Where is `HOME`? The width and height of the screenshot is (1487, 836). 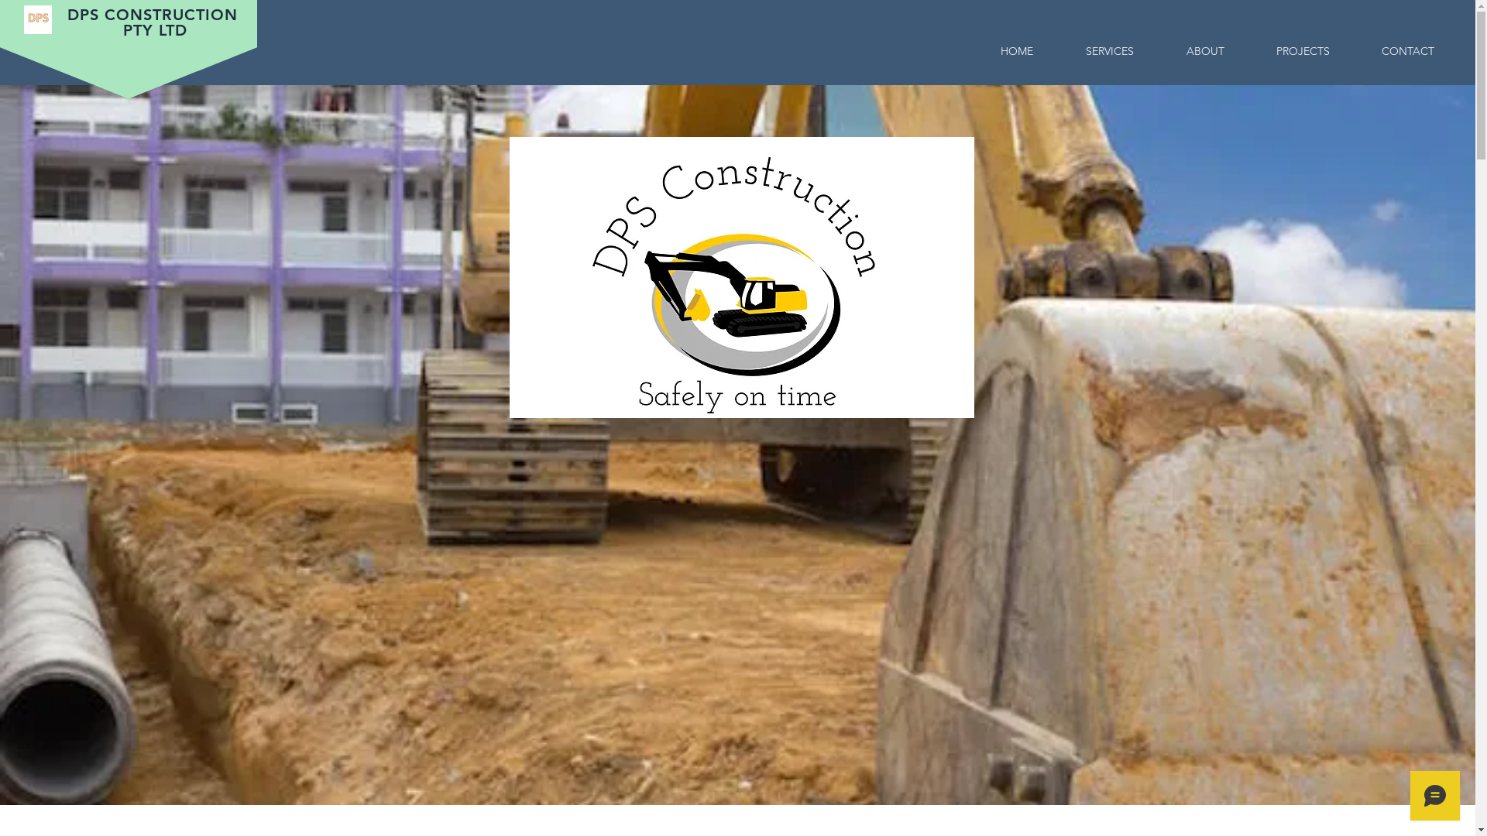 HOME is located at coordinates (1017, 51).